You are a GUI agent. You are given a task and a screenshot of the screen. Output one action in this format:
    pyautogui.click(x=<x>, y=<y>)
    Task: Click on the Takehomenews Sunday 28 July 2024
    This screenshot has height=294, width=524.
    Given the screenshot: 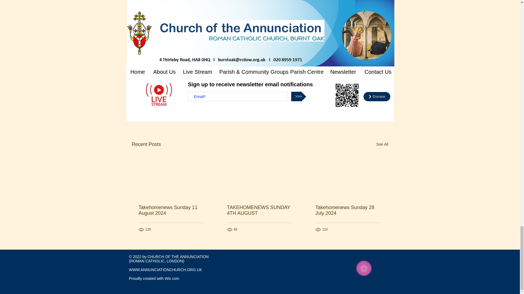 What is the action you would take?
    pyautogui.click(x=348, y=210)
    